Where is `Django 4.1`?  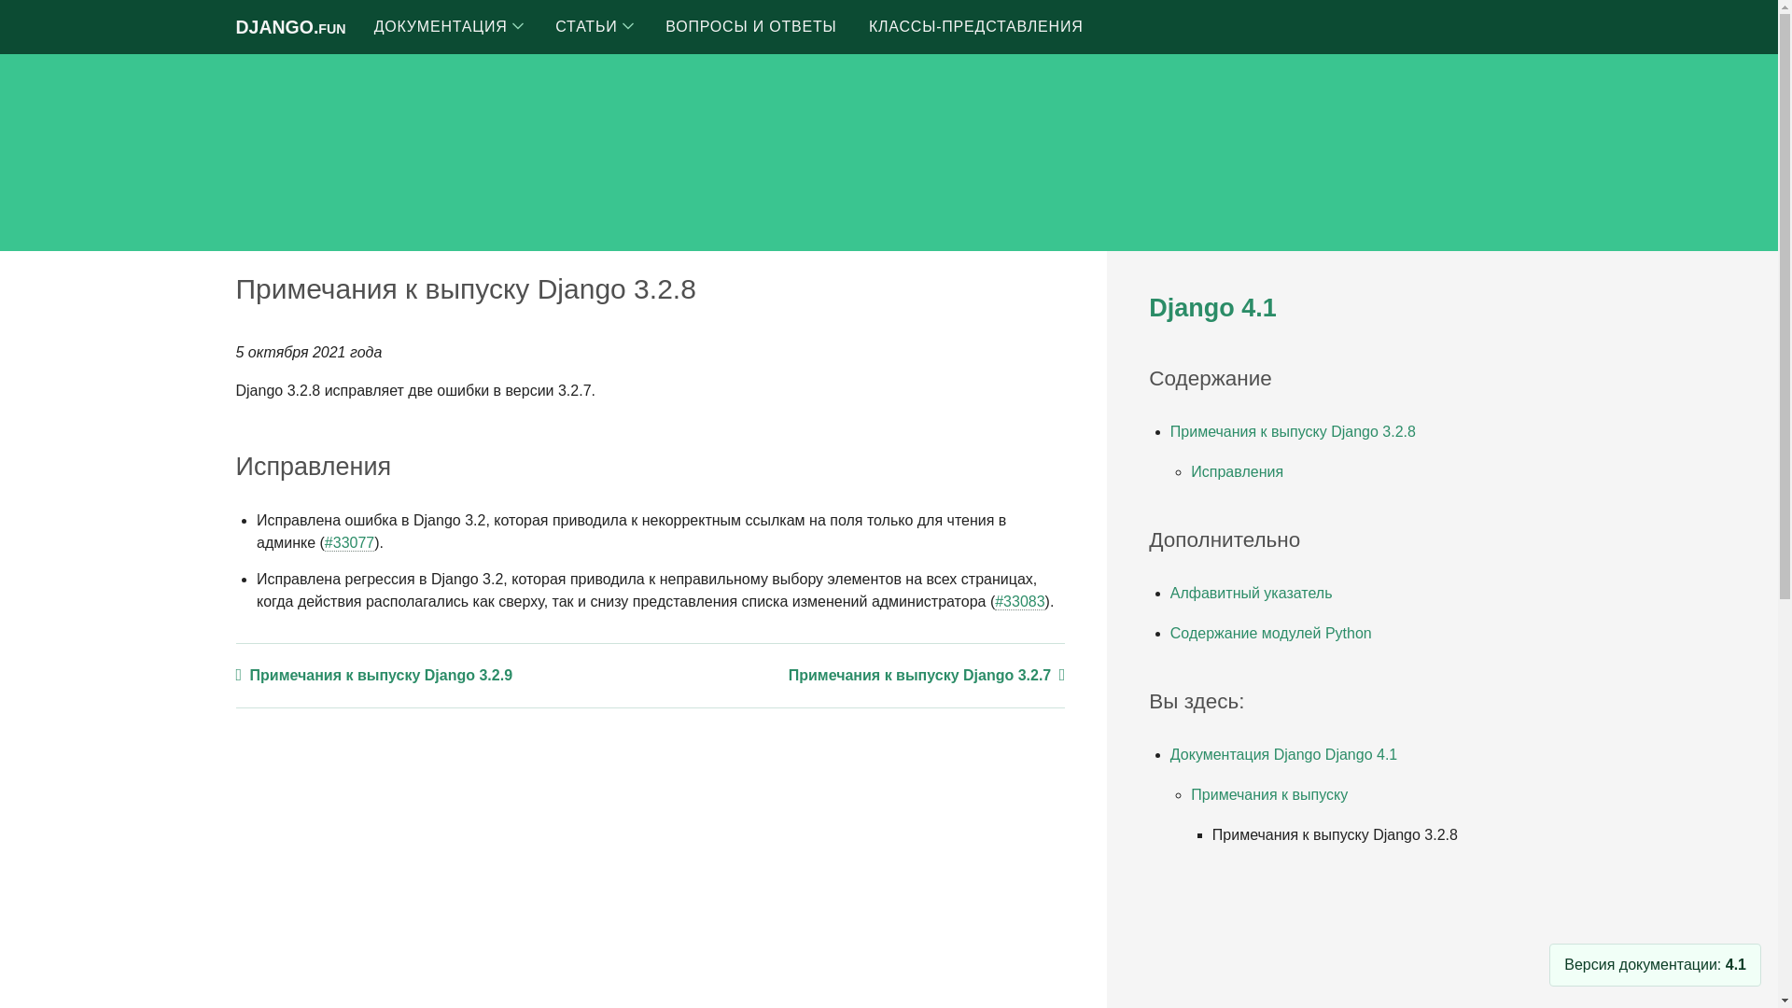
Django 4.1 is located at coordinates (1211, 308).